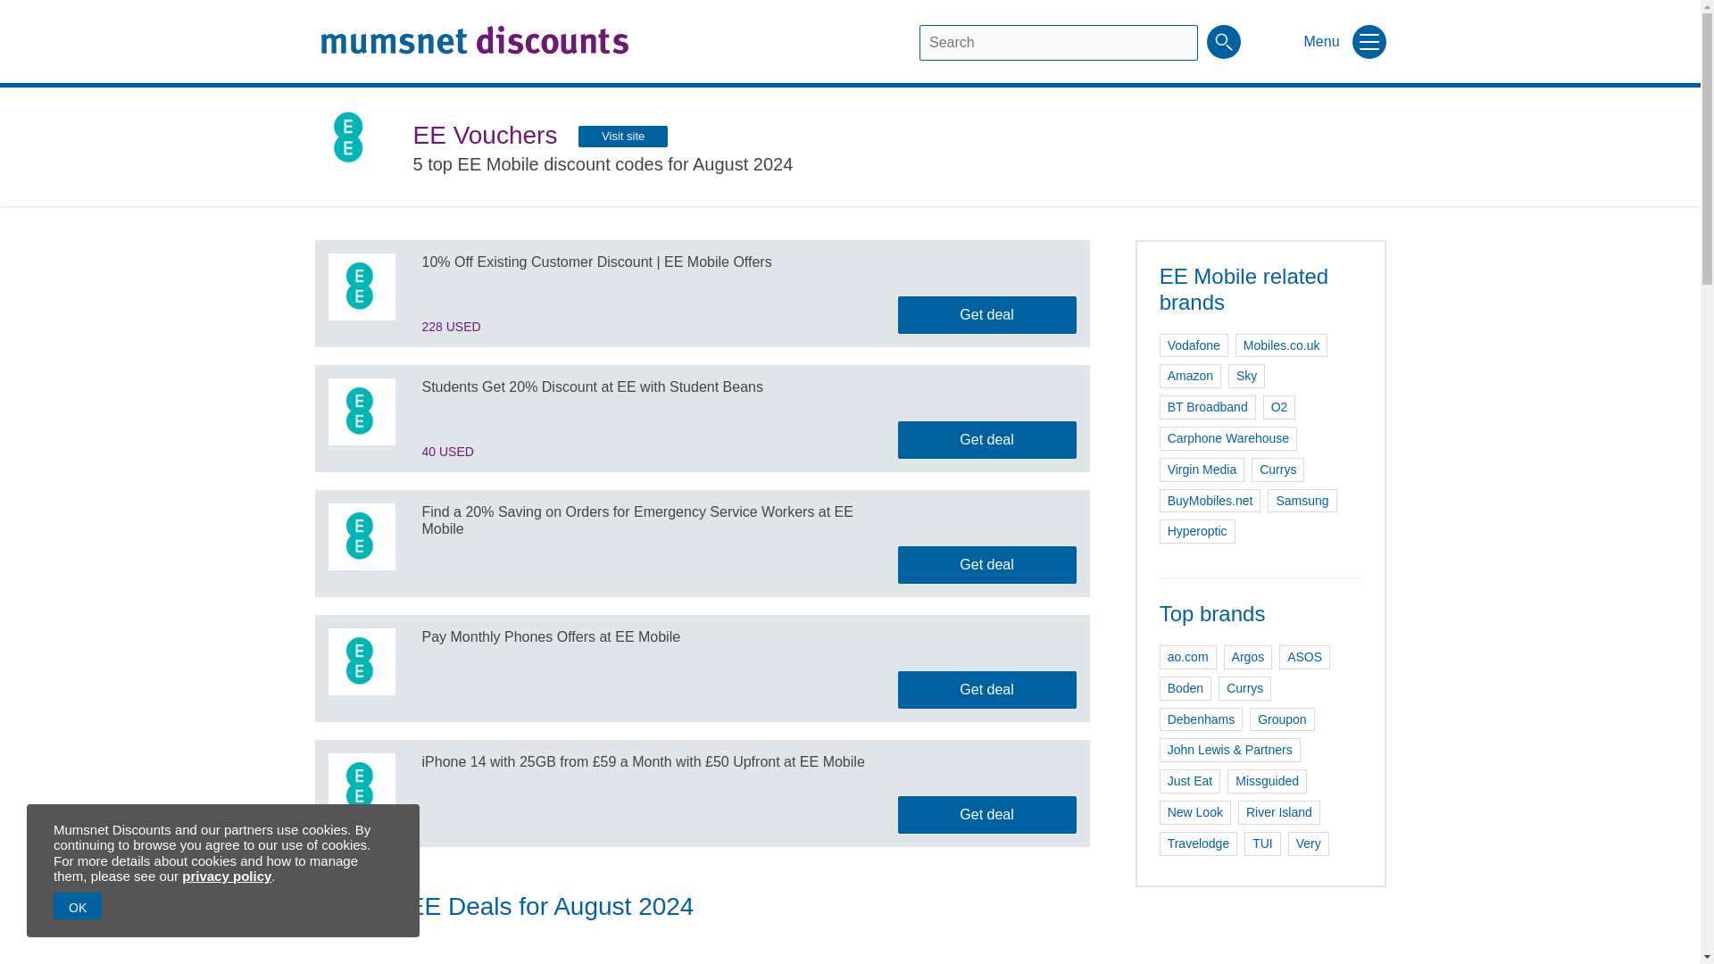  Describe the element at coordinates (987, 439) in the screenshot. I see `Get deal` at that location.